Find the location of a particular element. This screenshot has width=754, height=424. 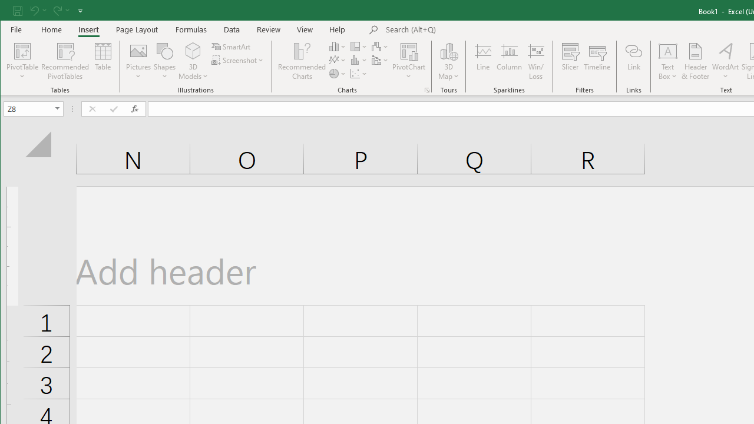

PivotChart is located at coordinates (409, 51).